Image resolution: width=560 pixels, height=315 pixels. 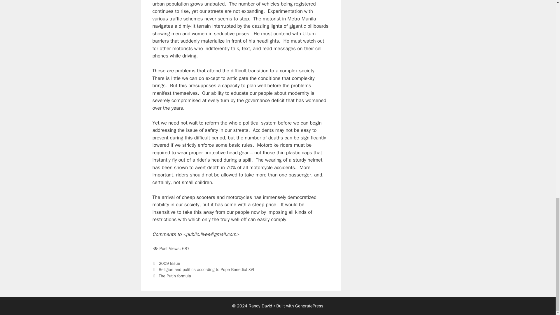 What do you see at coordinates (541, 51) in the screenshot?
I see `Scroll back to top` at bounding box center [541, 51].